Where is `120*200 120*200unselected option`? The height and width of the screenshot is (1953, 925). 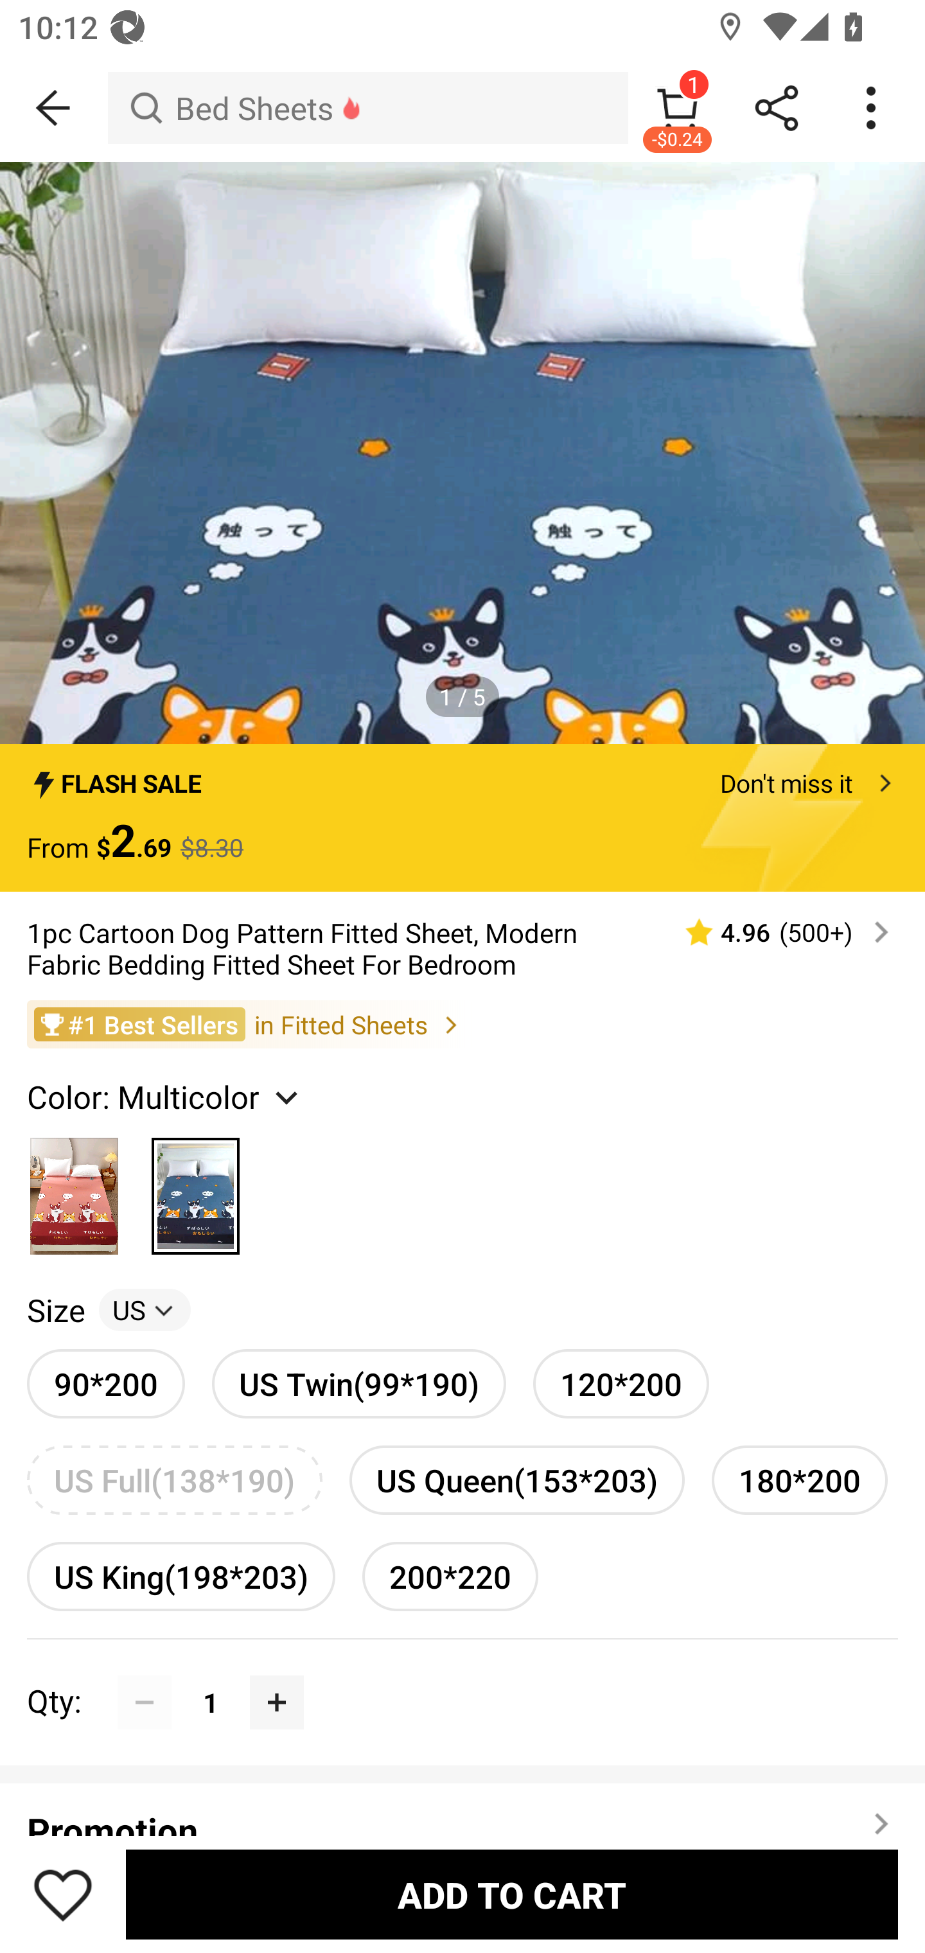
120*200 120*200unselected option is located at coordinates (621, 1384).